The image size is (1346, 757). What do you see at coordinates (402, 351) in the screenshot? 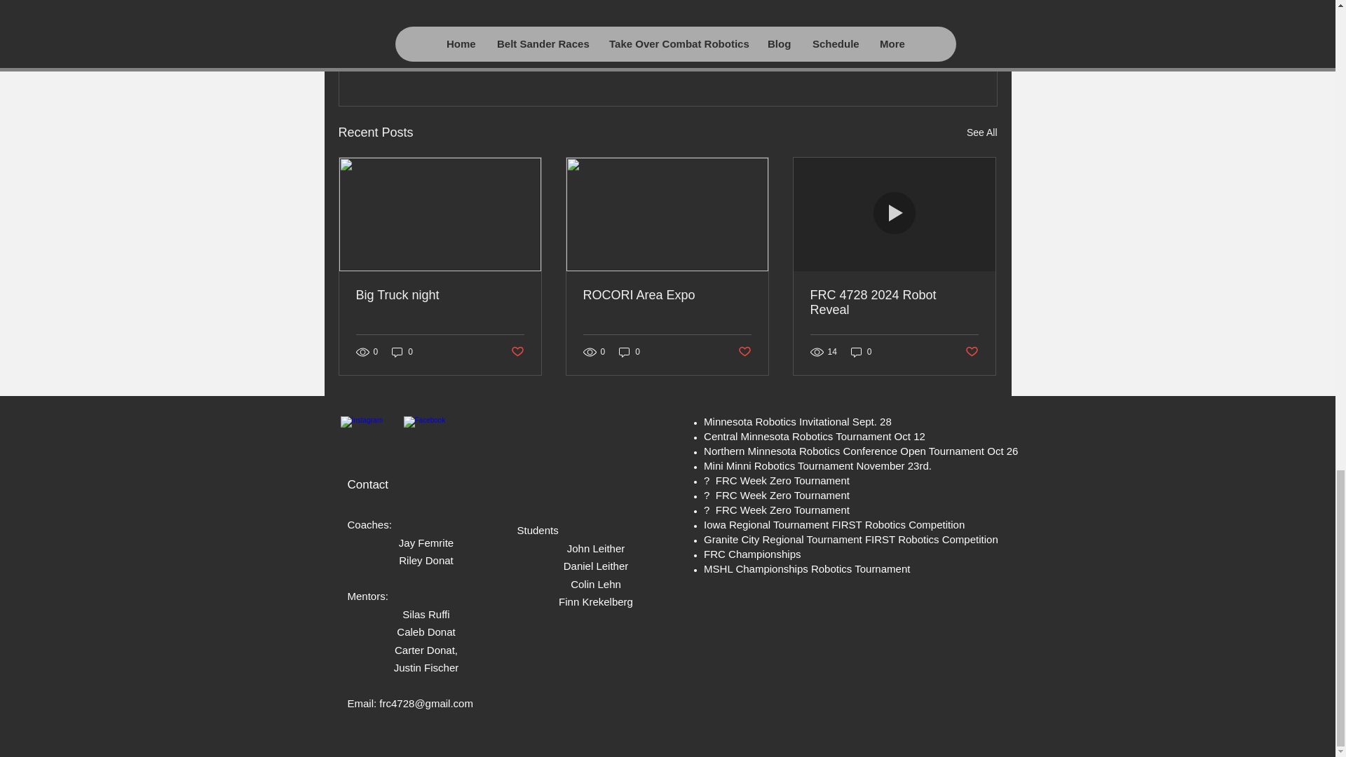
I see `0` at bounding box center [402, 351].